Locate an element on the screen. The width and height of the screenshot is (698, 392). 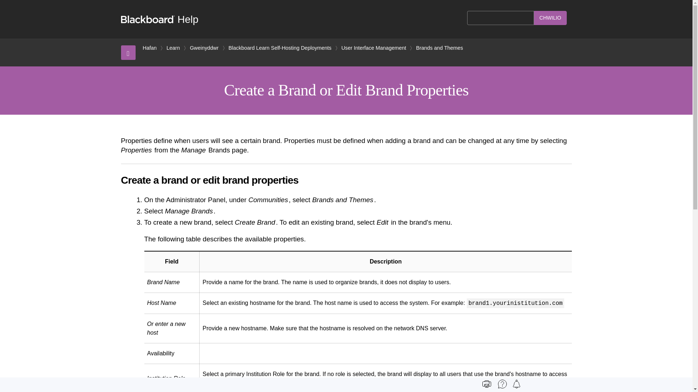
Chwilio is located at coordinates (550, 18).